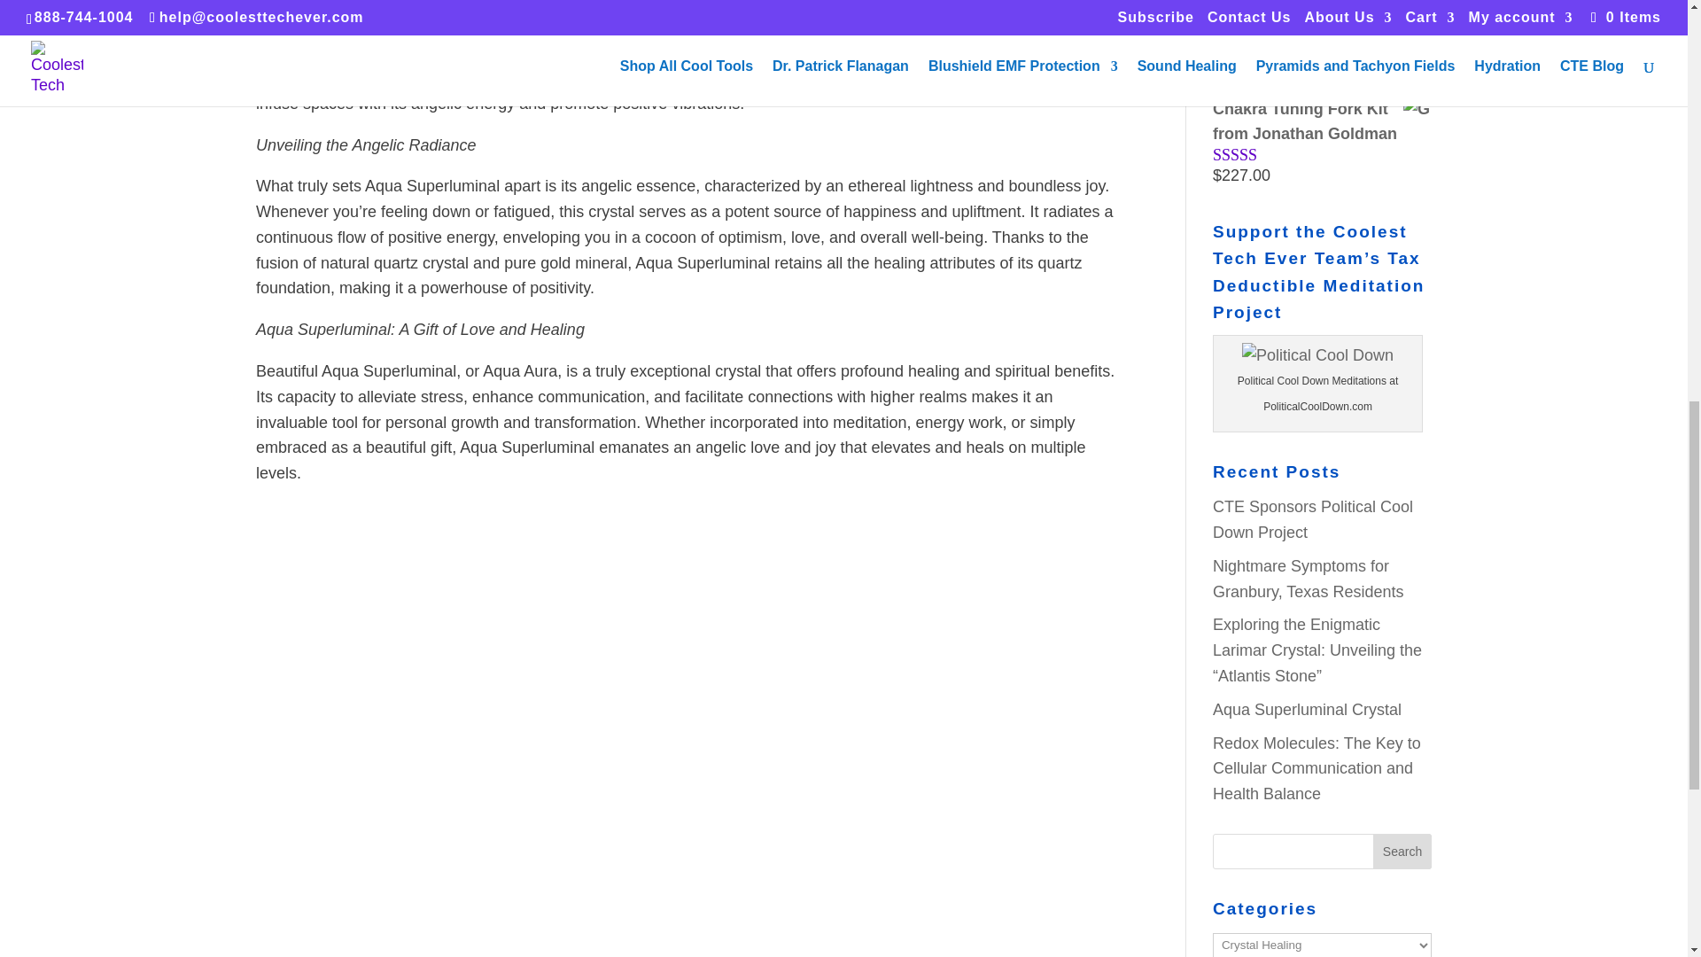  I want to click on CTE Sponsors Political Cool Down Project, so click(1313, 519).